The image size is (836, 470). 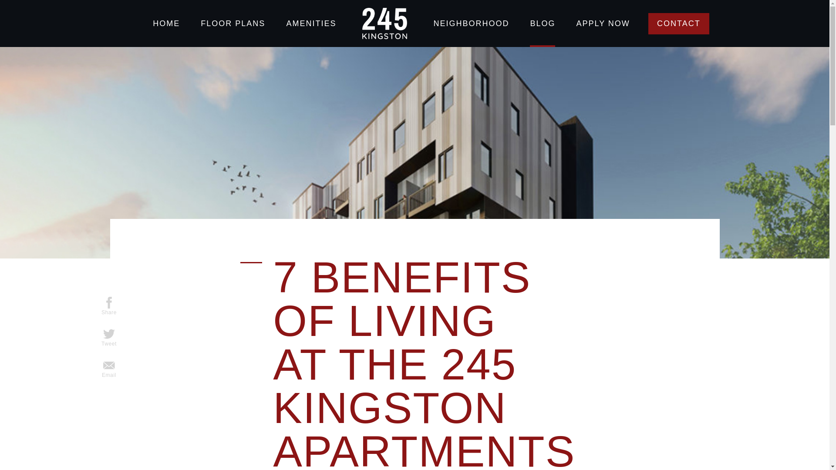 I want to click on Tweet, so click(x=109, y=338).